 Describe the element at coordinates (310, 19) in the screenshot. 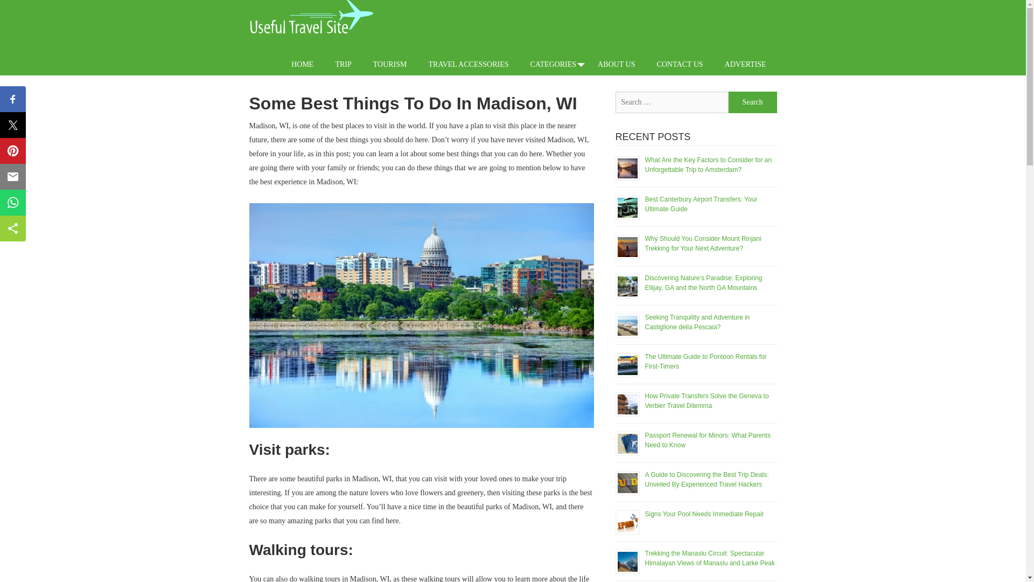

I see `UseFul Travel Site` at that location.